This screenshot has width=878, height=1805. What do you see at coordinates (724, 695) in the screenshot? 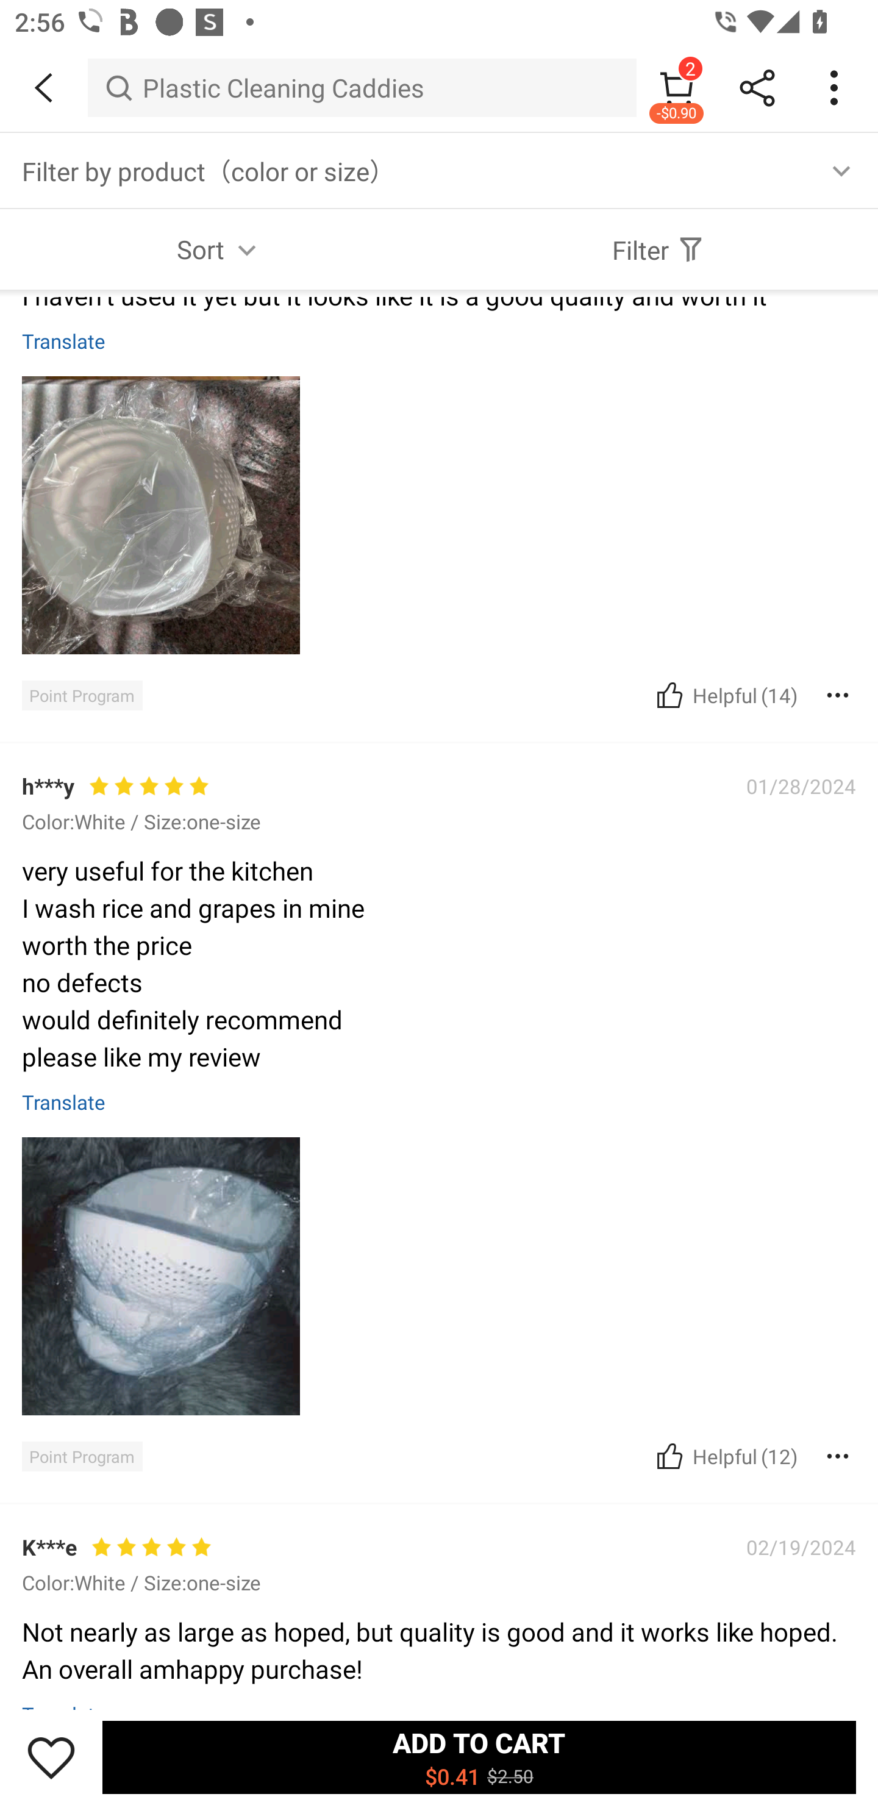
I see `Cancel Helpful Was this article helpful? (14)` at bounding box center [724, 695].